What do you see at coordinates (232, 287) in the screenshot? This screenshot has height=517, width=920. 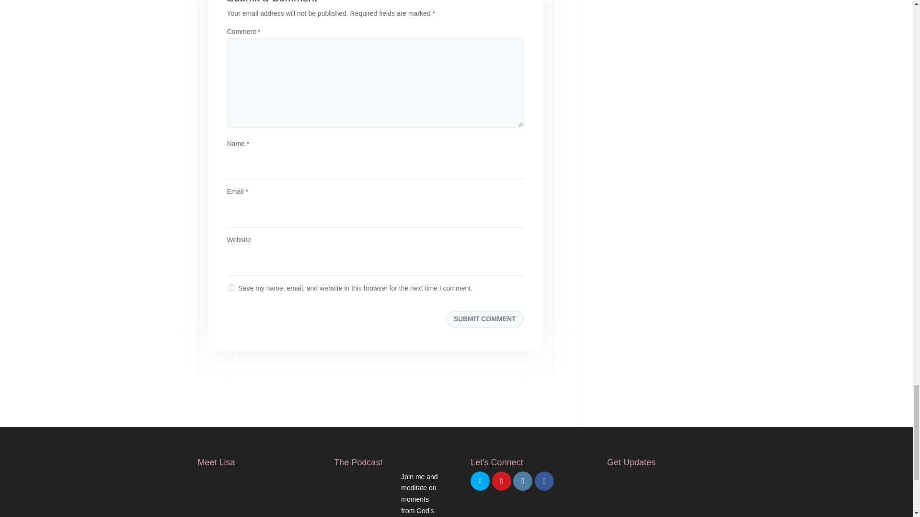 I see `yes` at bounding box center [232, 287].